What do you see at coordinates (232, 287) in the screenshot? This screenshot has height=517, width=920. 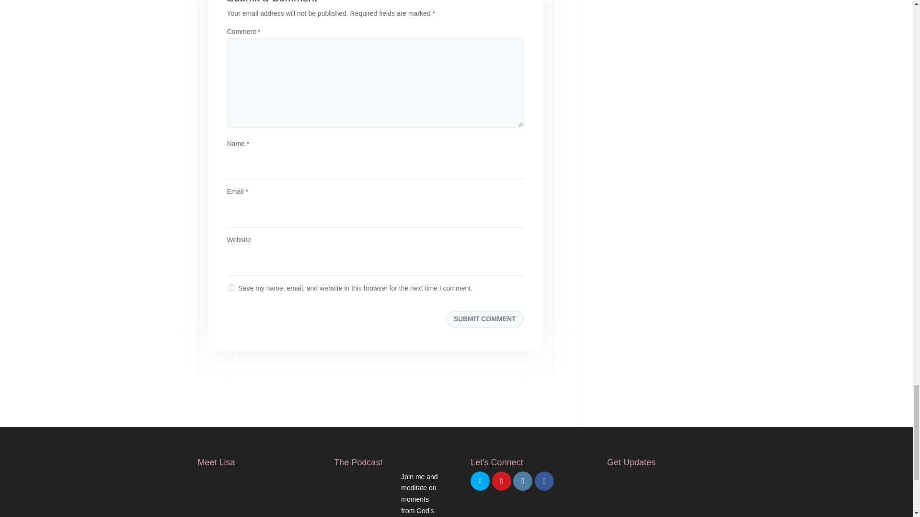 I see `yes` at bounding box center [232, 287].